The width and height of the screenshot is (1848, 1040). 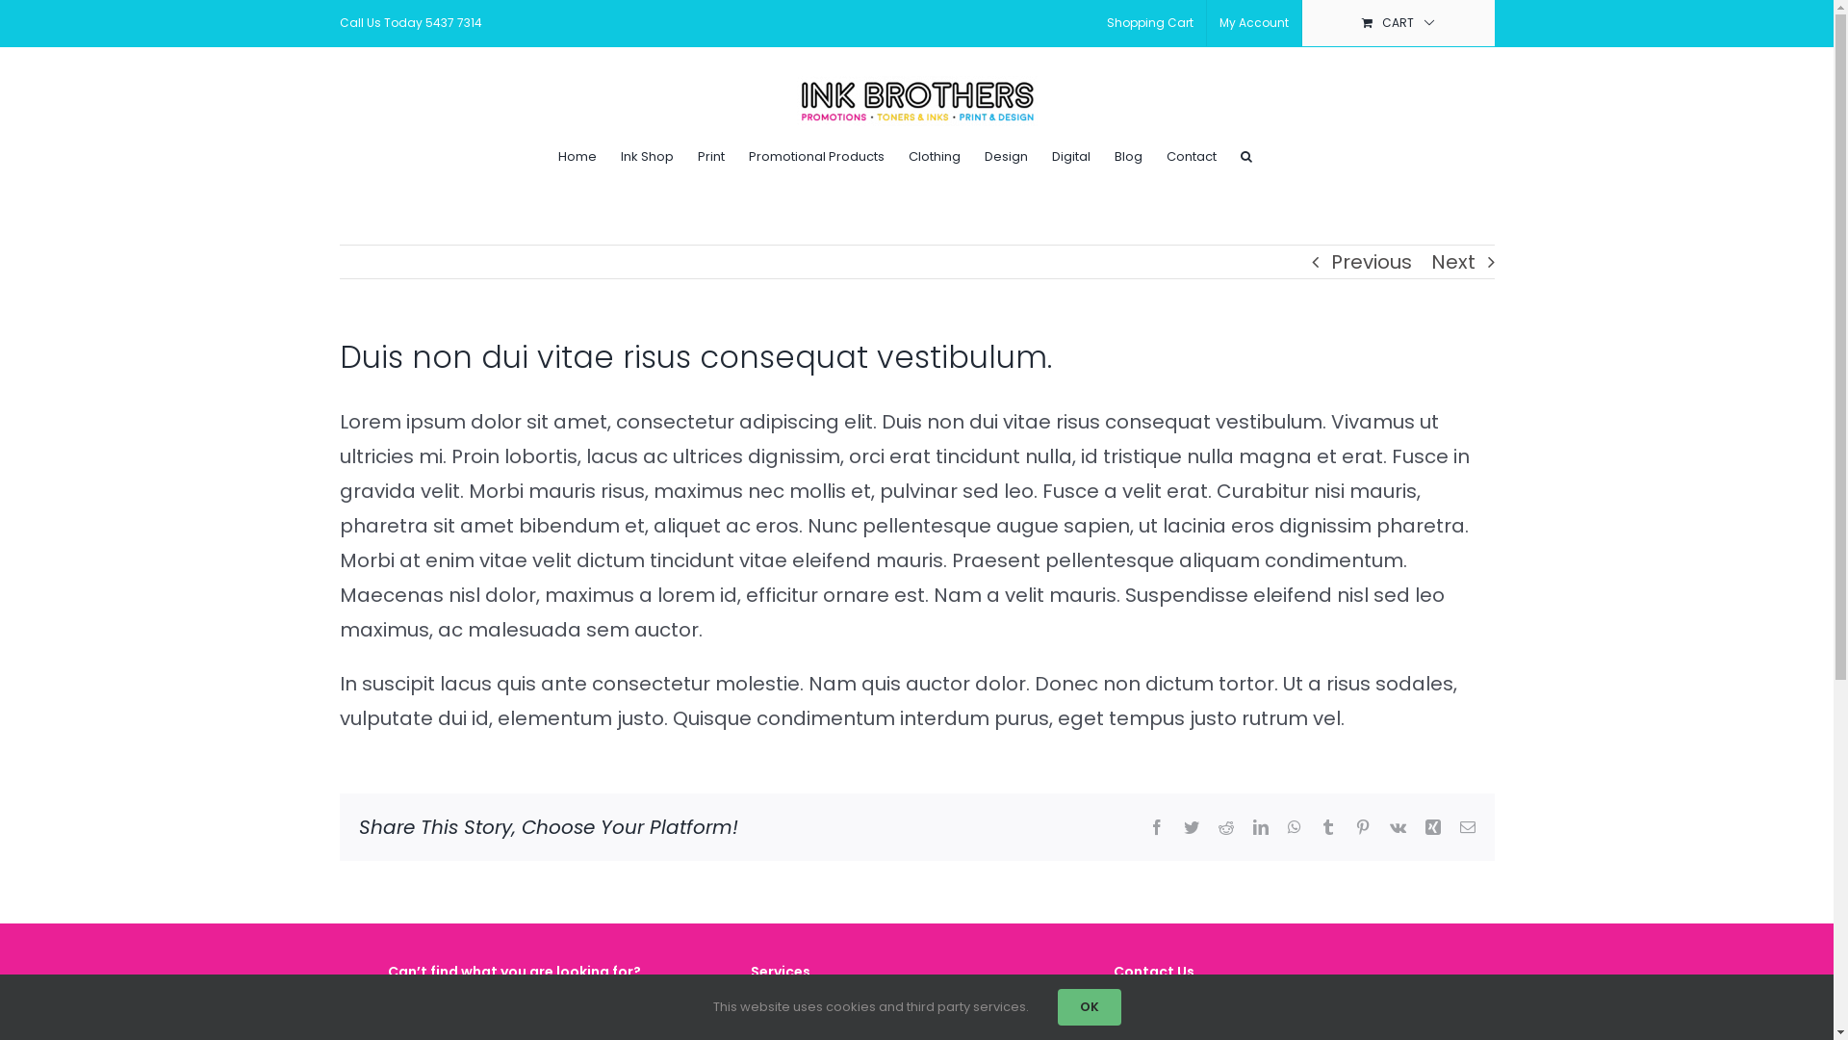 I want to click on CART, so click(x=1398, y=23).